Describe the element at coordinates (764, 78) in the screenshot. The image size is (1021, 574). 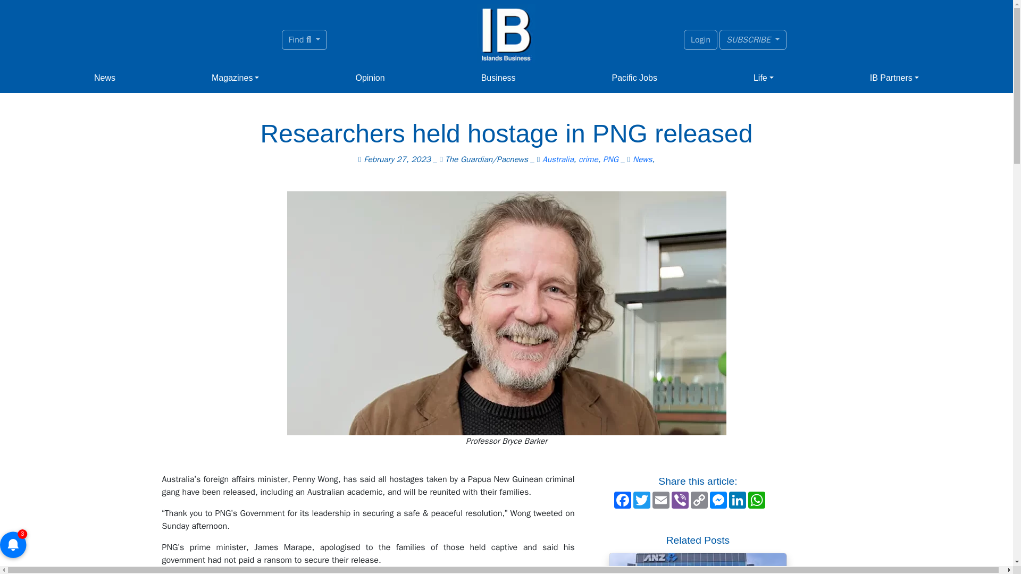
I see `Life` at that location.